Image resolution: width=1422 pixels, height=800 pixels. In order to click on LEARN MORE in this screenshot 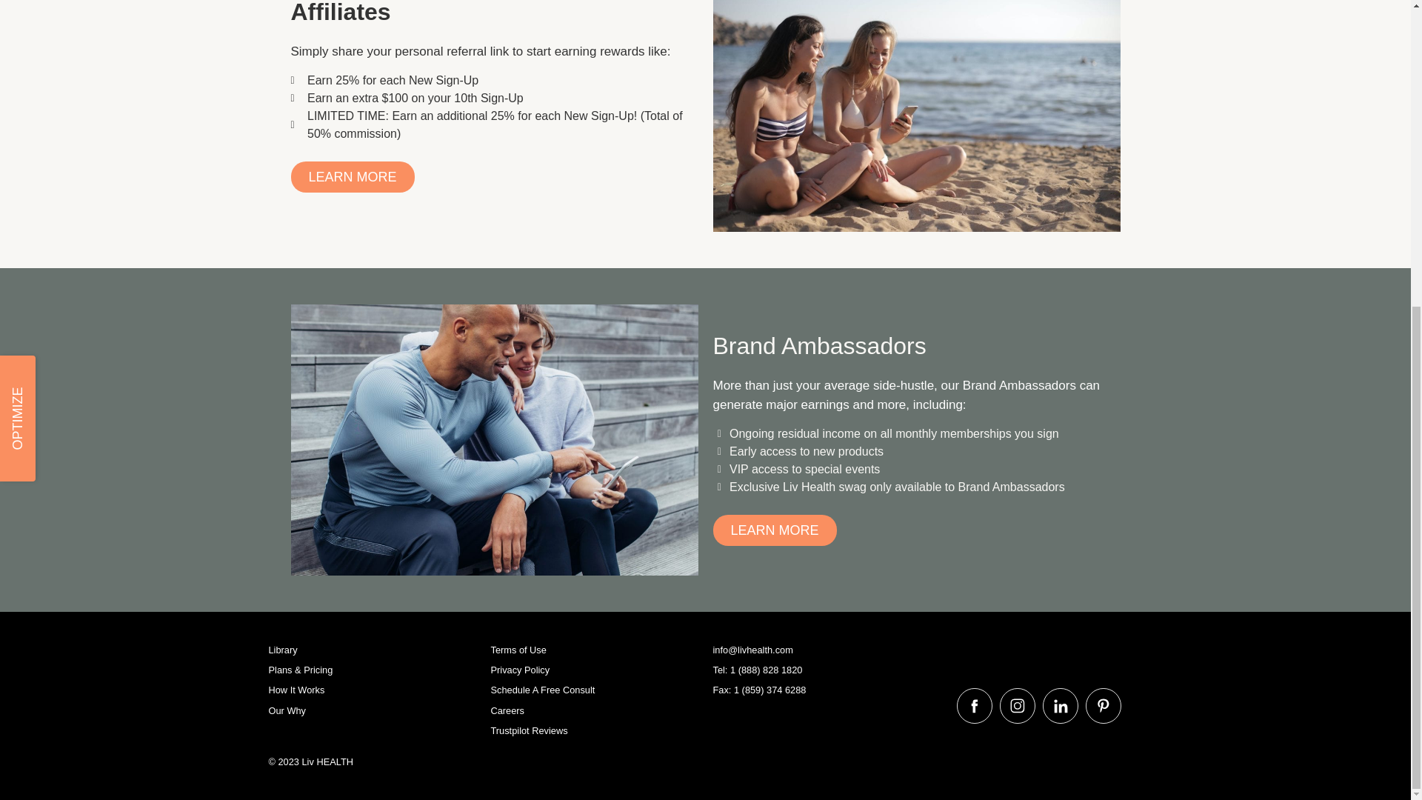, I will do `click(351, 177)`.